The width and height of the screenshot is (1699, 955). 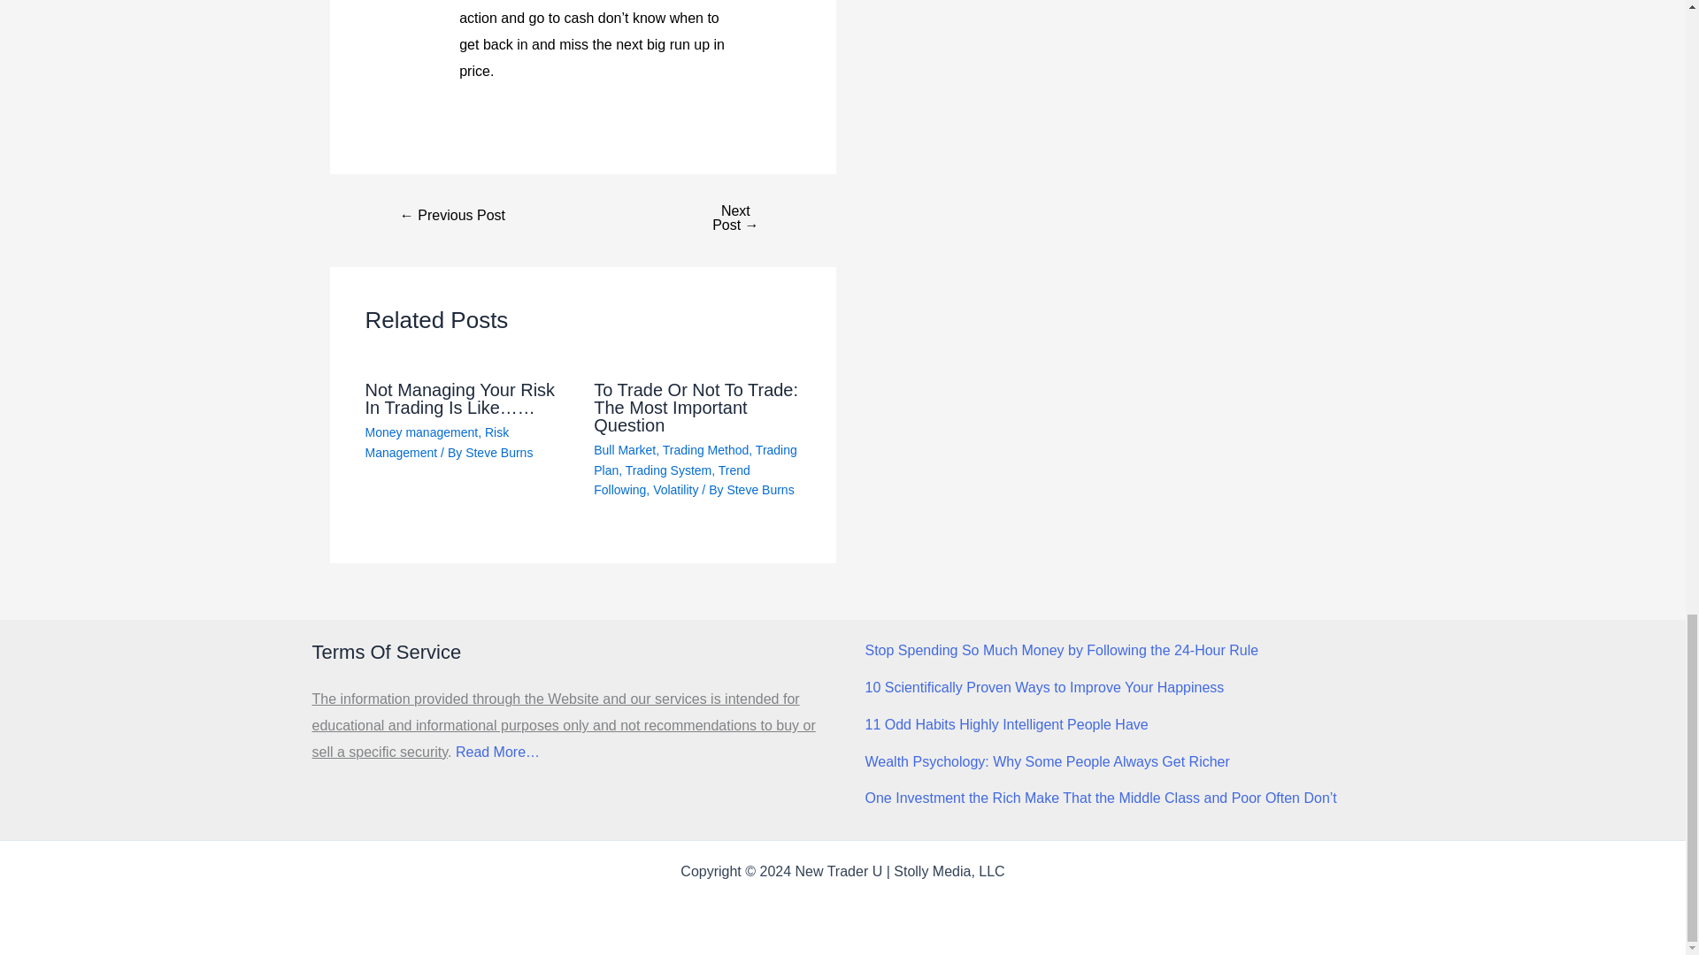 I want to click on View all posts by Steve Burns, so click(x=759, y=490).